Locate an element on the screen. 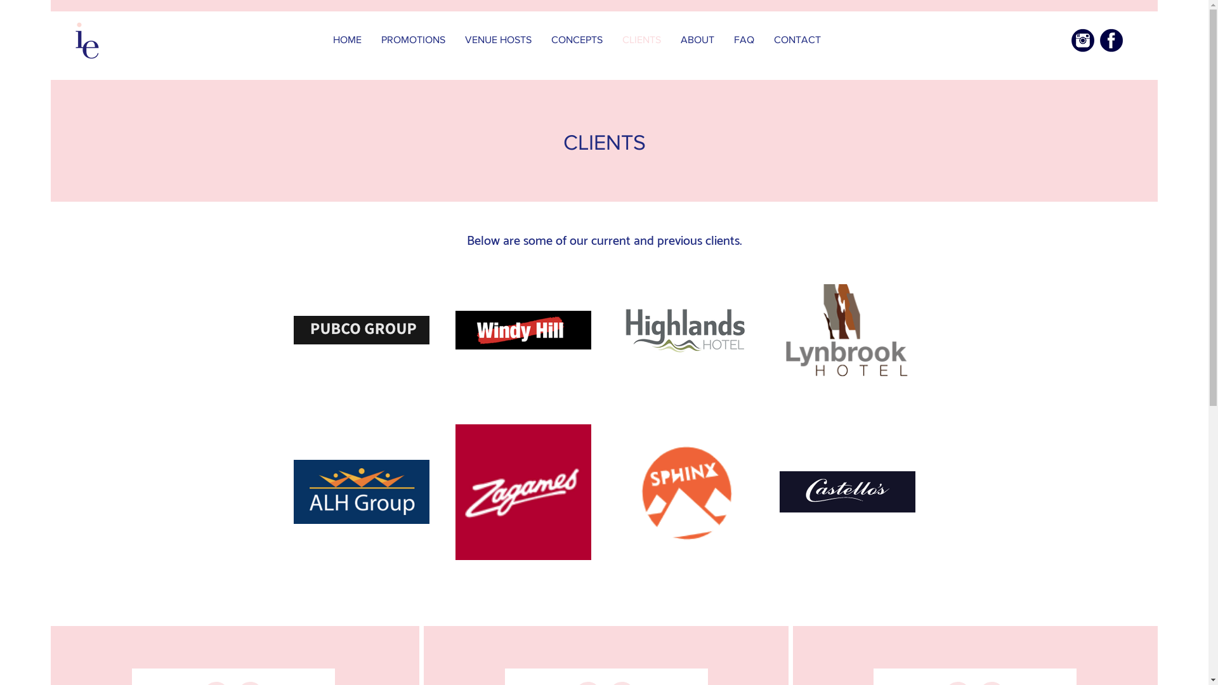 The image size is (1218, 685). ABOUT is located at coordinates (698, 39).